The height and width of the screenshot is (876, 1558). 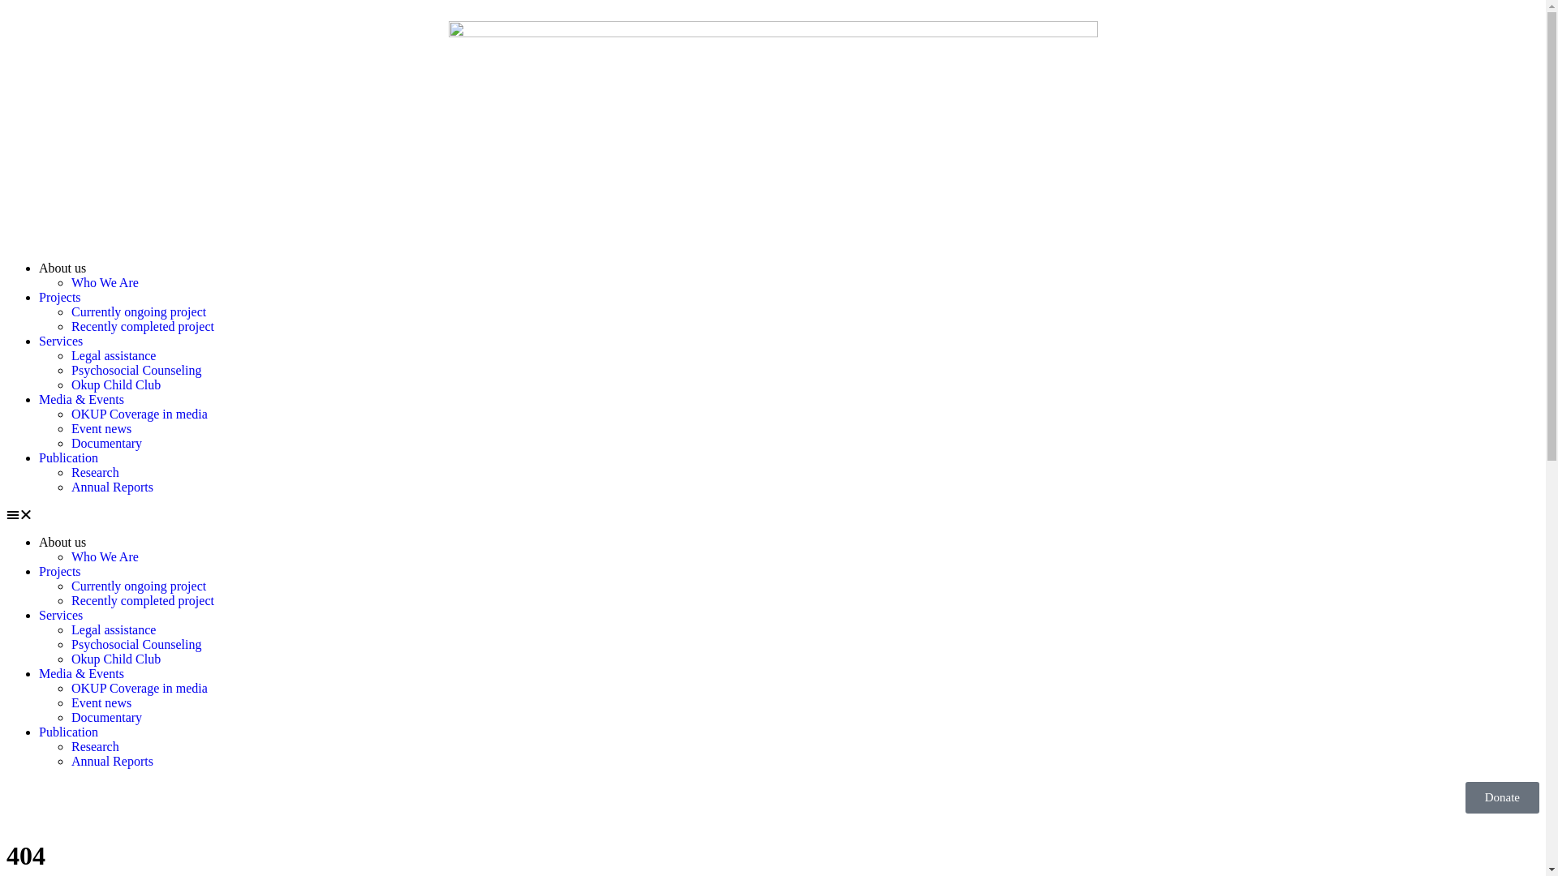 What do you see at coordinates (81, 673) in the screenshot?
I see `Media & Events` at bounding box center [81, 673].